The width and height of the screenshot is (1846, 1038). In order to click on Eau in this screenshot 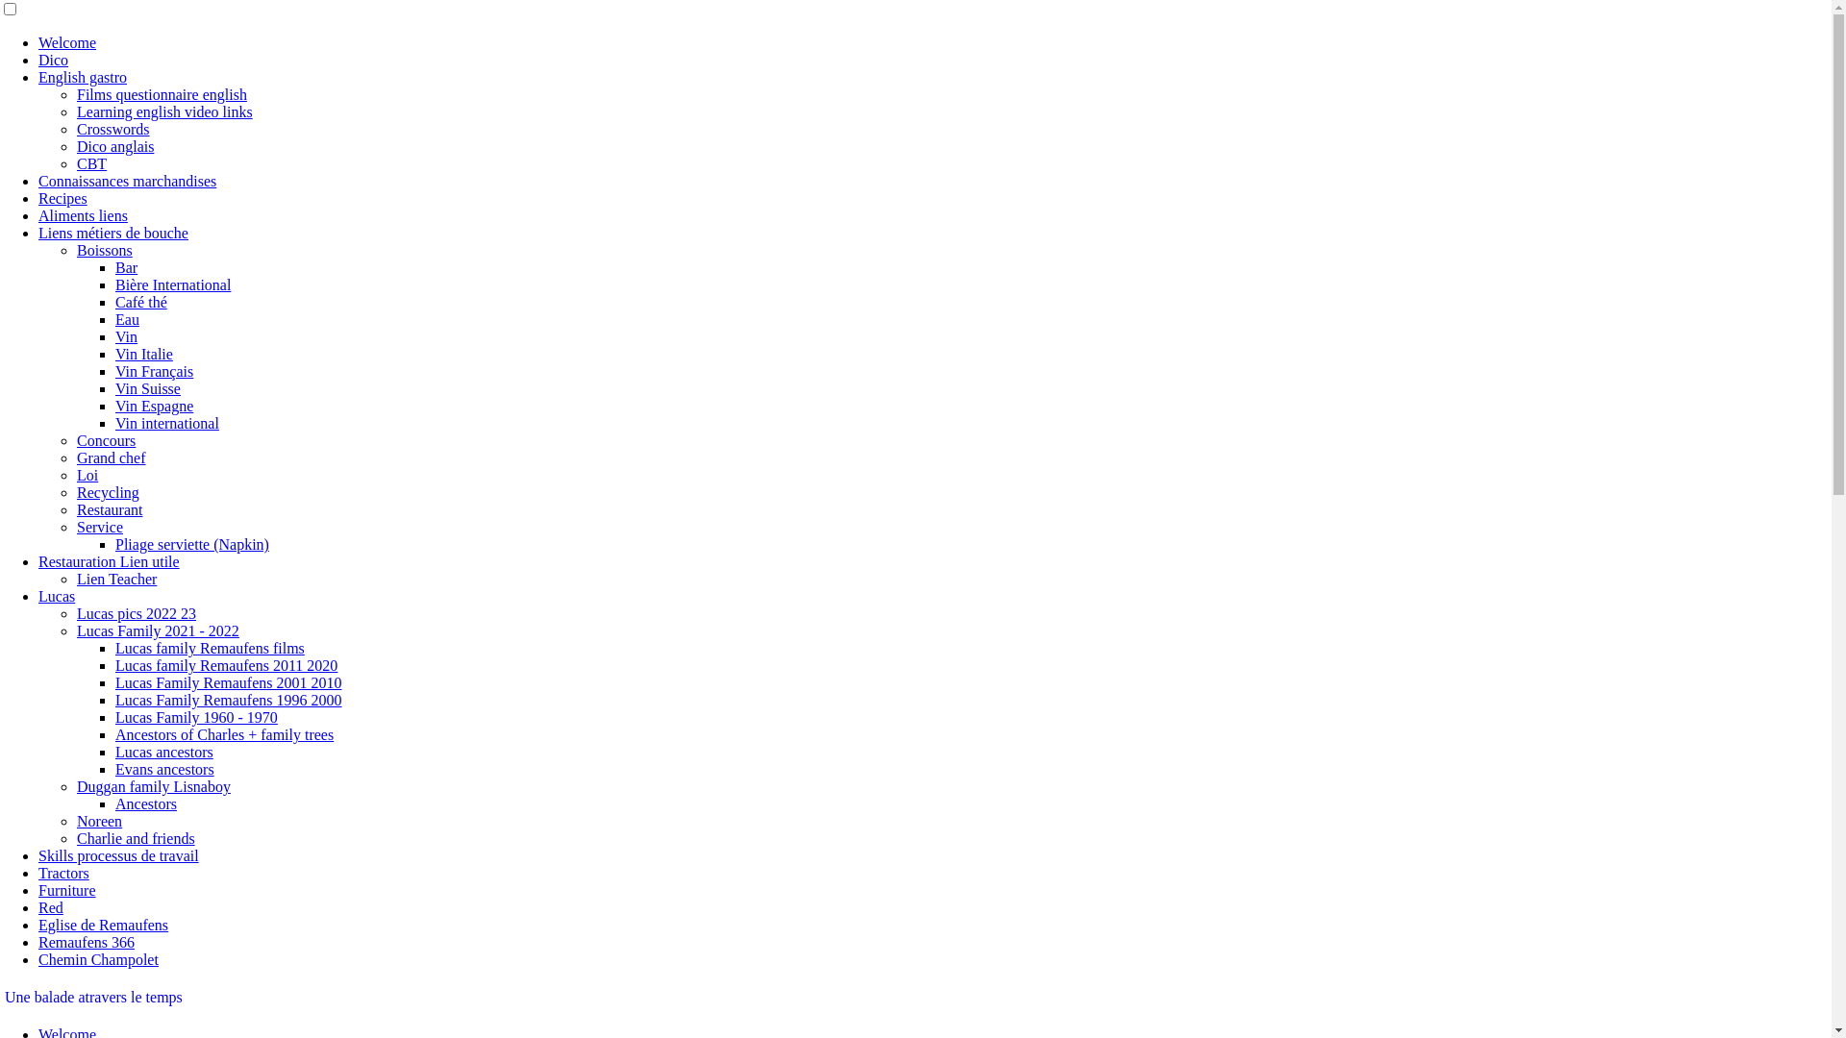, I will do `click(127, 319)`.